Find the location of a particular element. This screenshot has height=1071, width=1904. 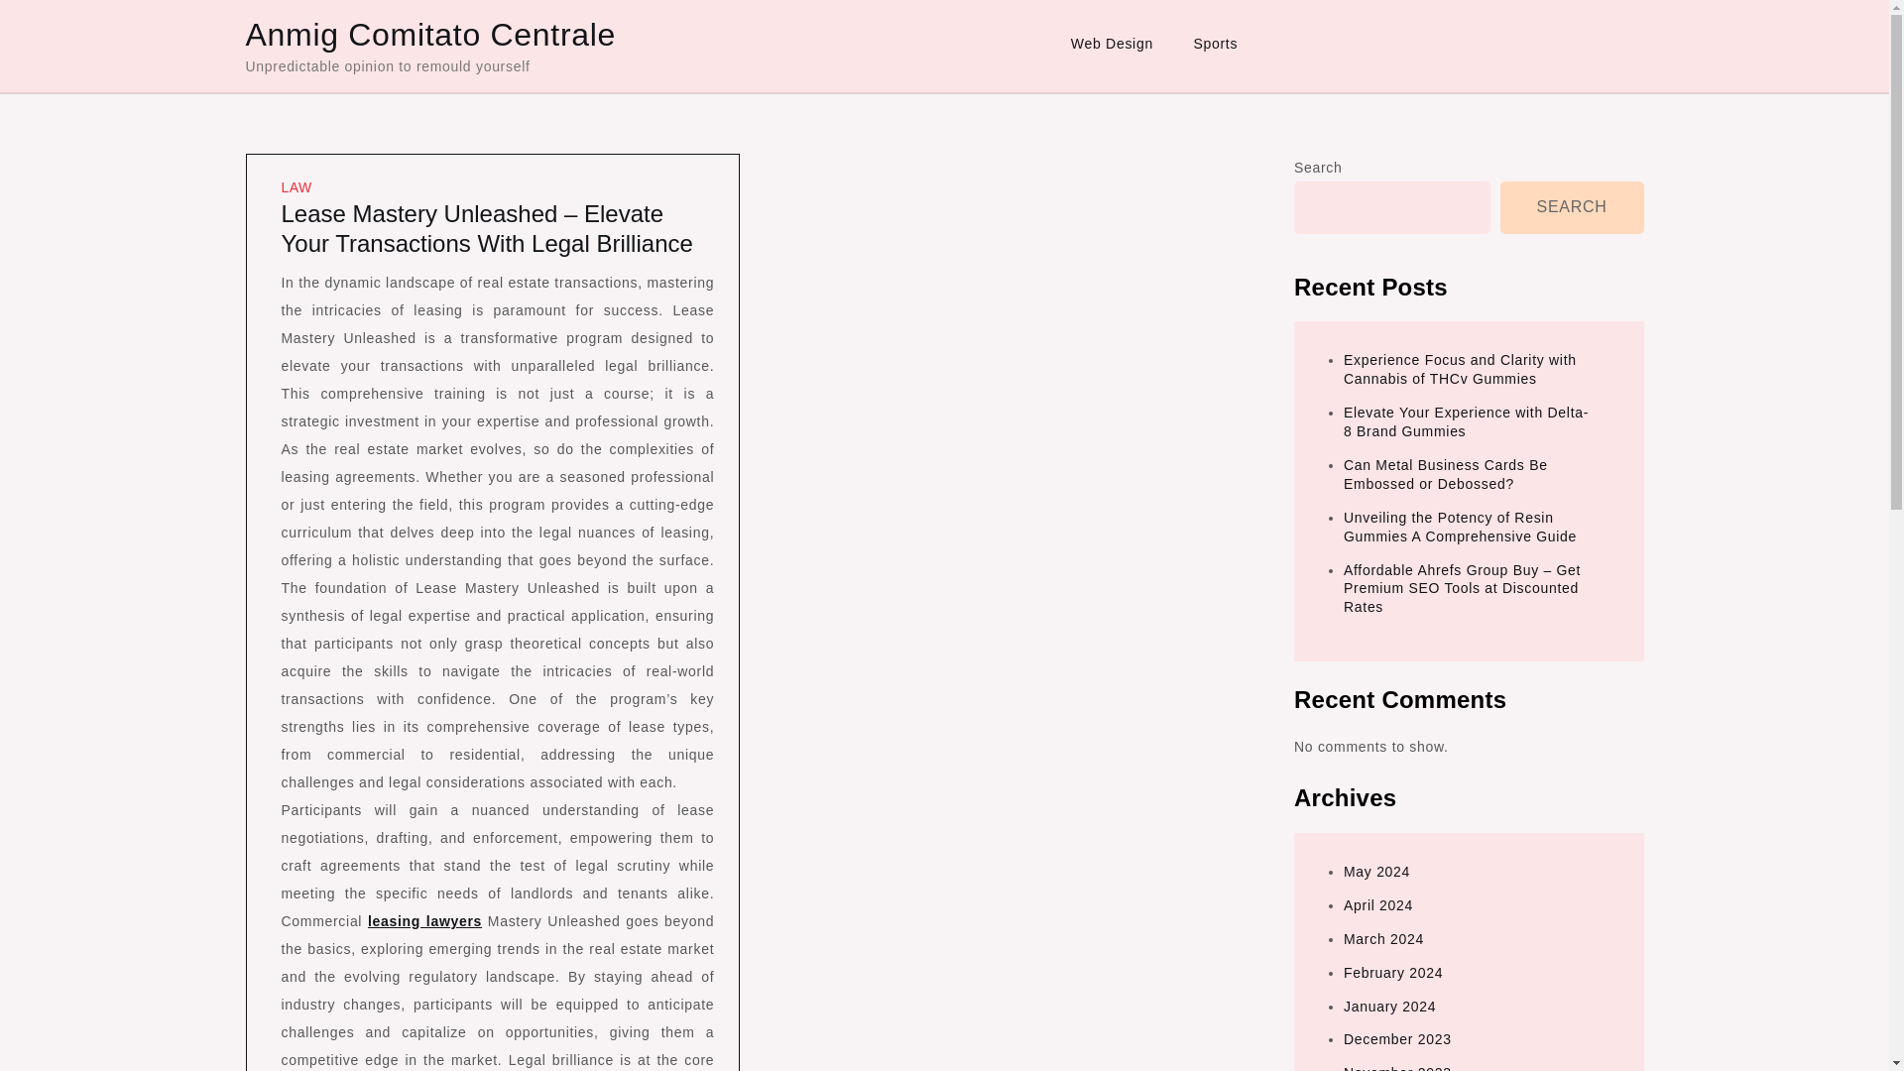

Experience Focus and Clarity with Cannabis of THCv Gummies is located at coordinates (1460, 369).